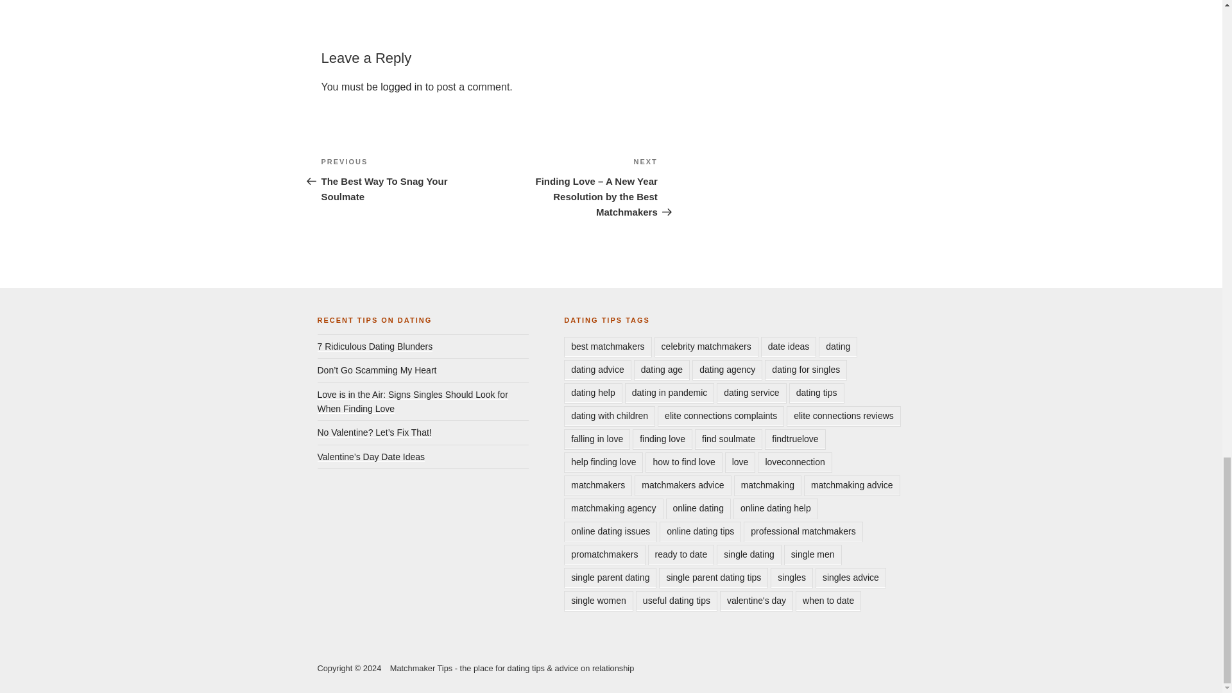 The width and height of the screenshot is (1232, 693). Describe the element at coordinates (404, 180) in the screenshot. I see `logged in` at that location.